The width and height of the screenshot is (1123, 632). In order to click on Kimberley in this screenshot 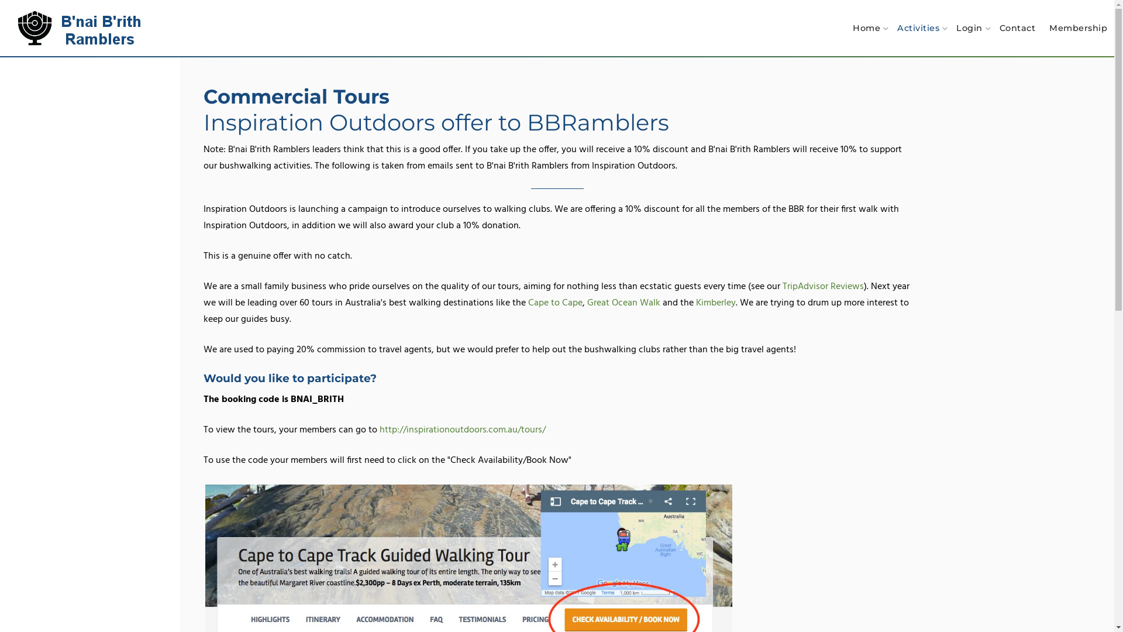, I will do `click(716, 303)`.